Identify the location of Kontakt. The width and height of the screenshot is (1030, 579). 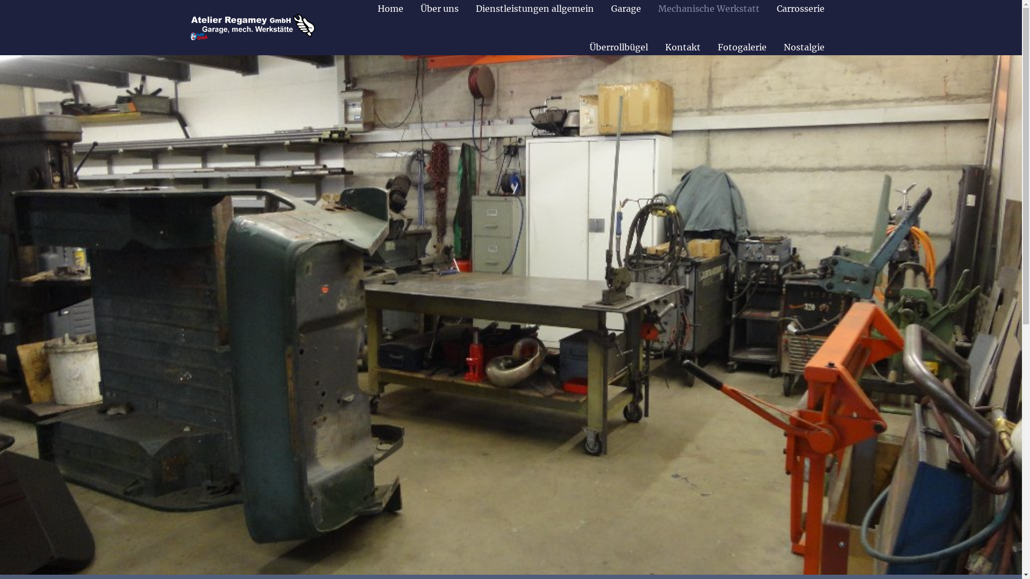
(683, 47).